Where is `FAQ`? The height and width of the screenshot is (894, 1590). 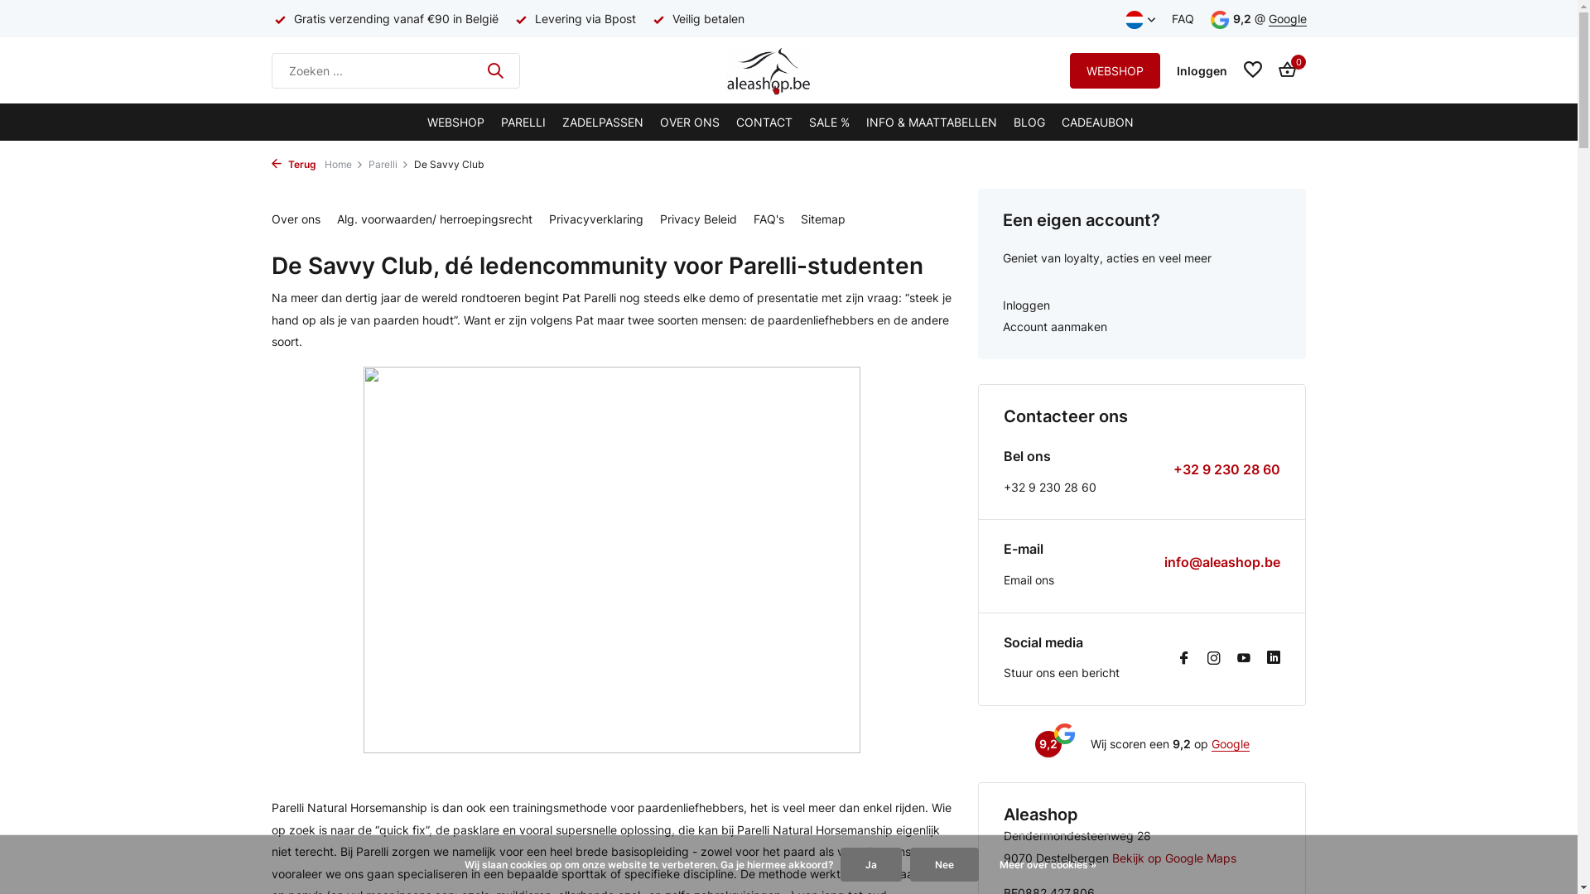 FAQ is located at coordinates (1183, 18).